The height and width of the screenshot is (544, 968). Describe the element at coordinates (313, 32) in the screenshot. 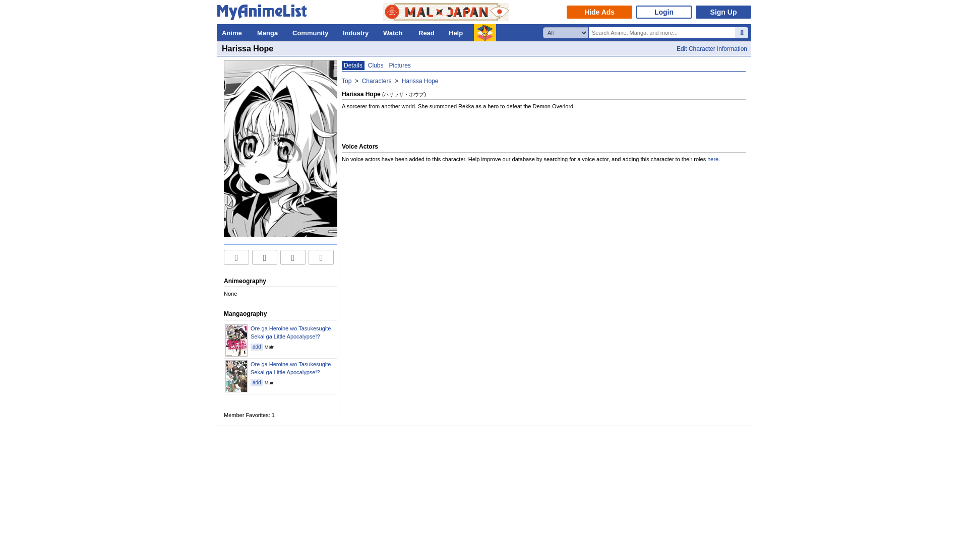

I see `Community` at that location.